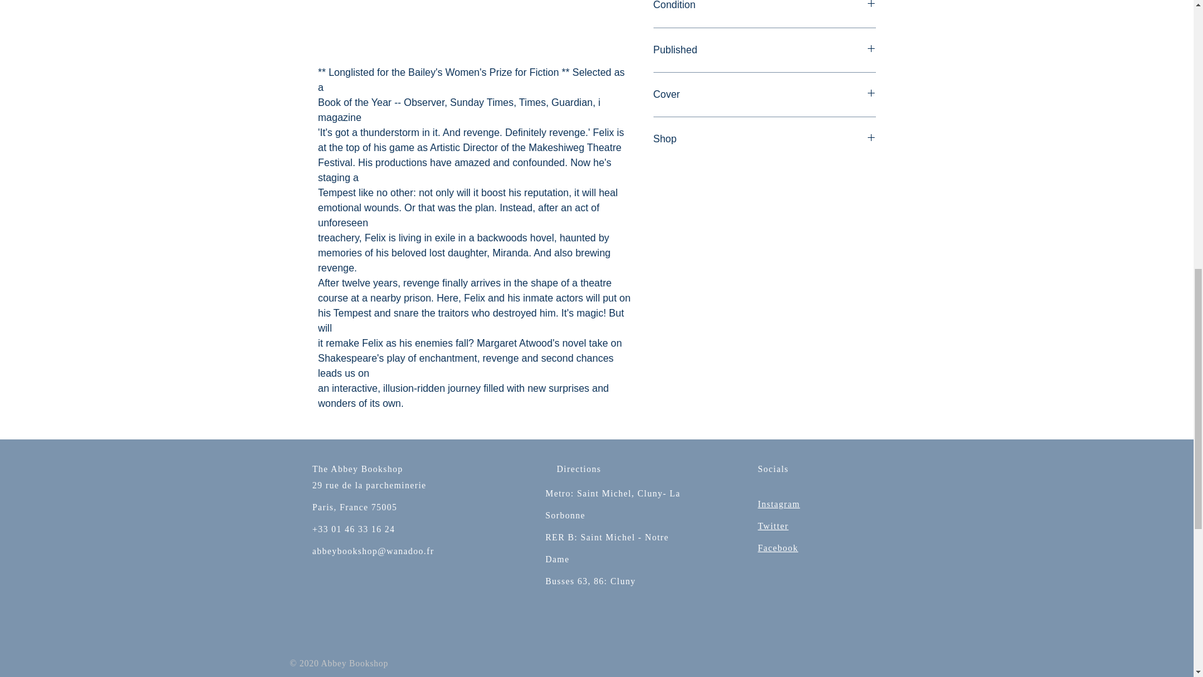 The image size is (1203, 677). What do you see at coordinates (778, 504) in the screenshot?
I see `Instagram` at bounding box center [778, 504].